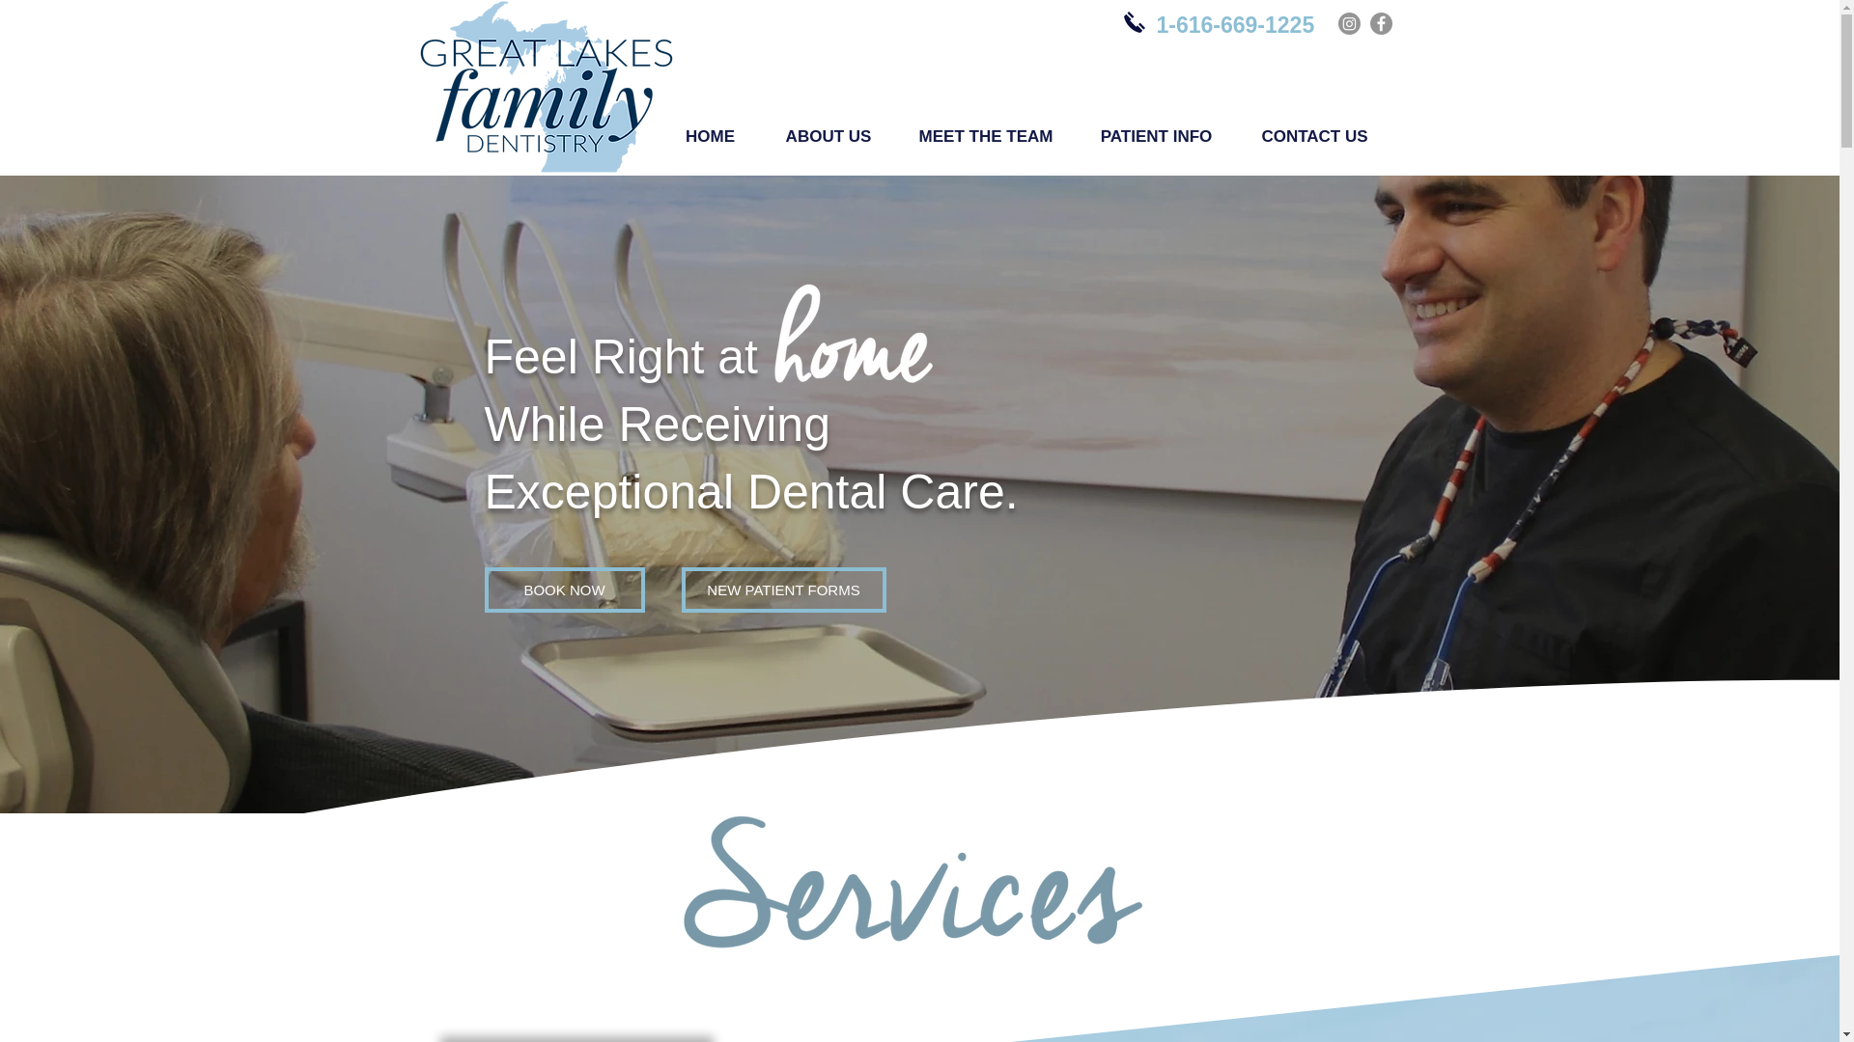  I want to click on 1-616-669-1225, so click(1236, 24).